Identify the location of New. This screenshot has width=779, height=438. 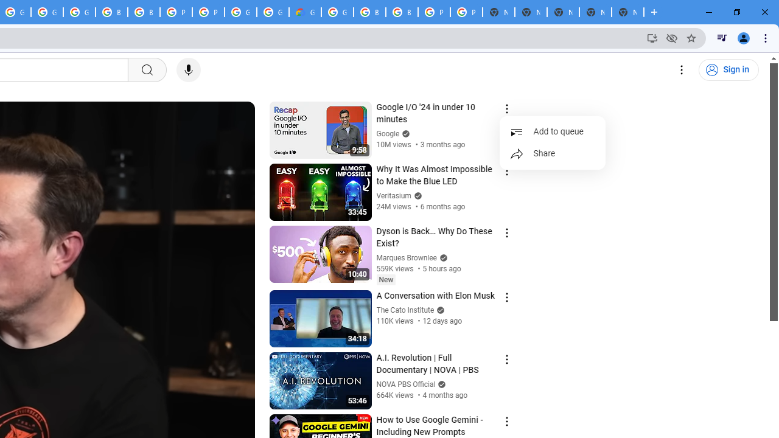
(386, 279).